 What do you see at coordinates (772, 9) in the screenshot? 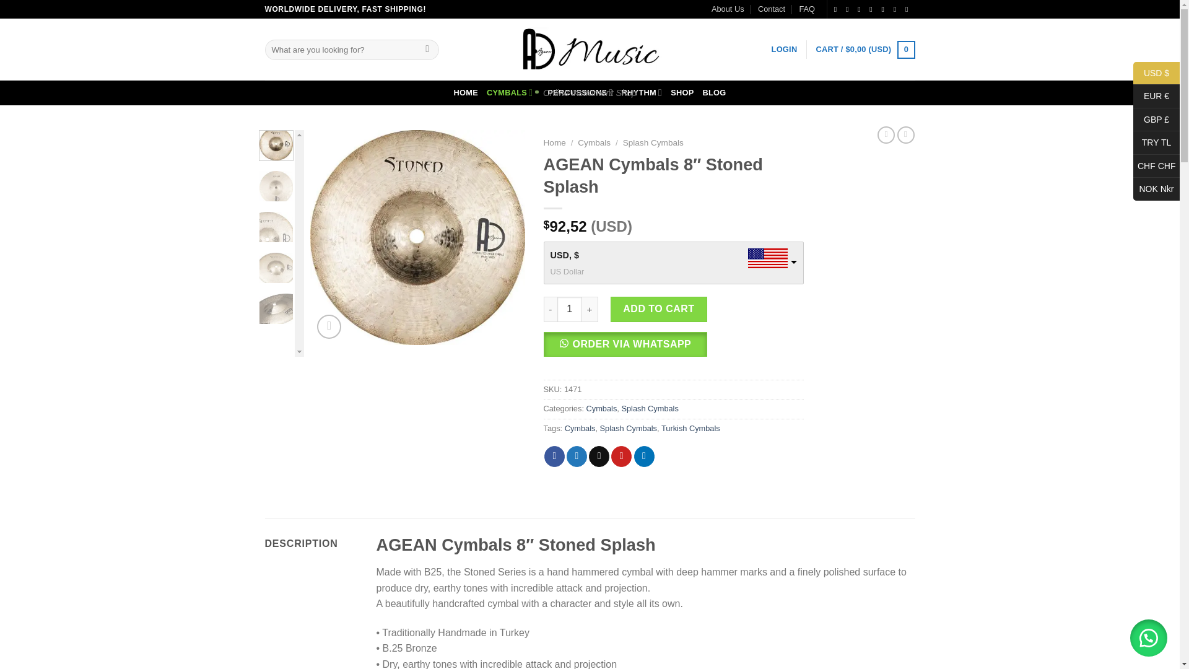
I see `Contact` at bounding box center [772, 9].